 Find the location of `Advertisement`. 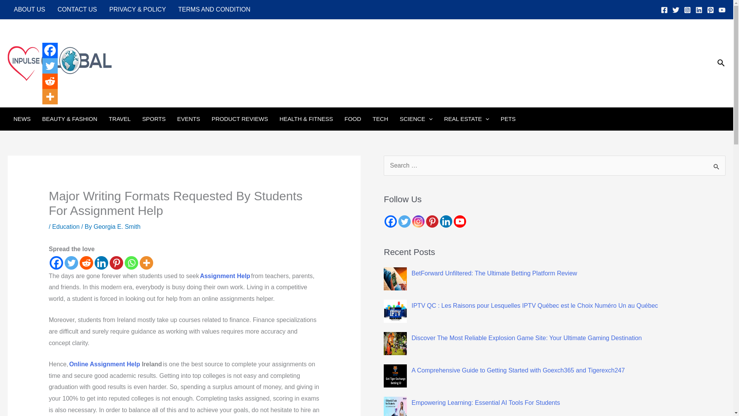

Advertisement is located at coordinates (569, 86).